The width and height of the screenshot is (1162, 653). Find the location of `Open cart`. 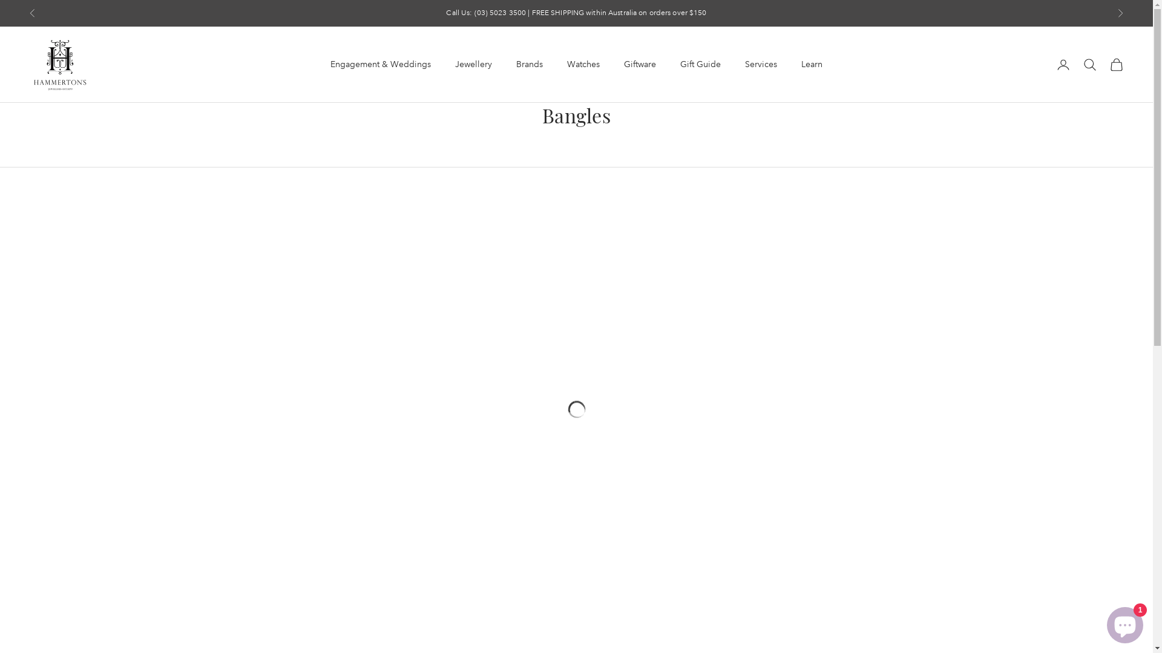

Open cart is located at coordinates (1117, 65).